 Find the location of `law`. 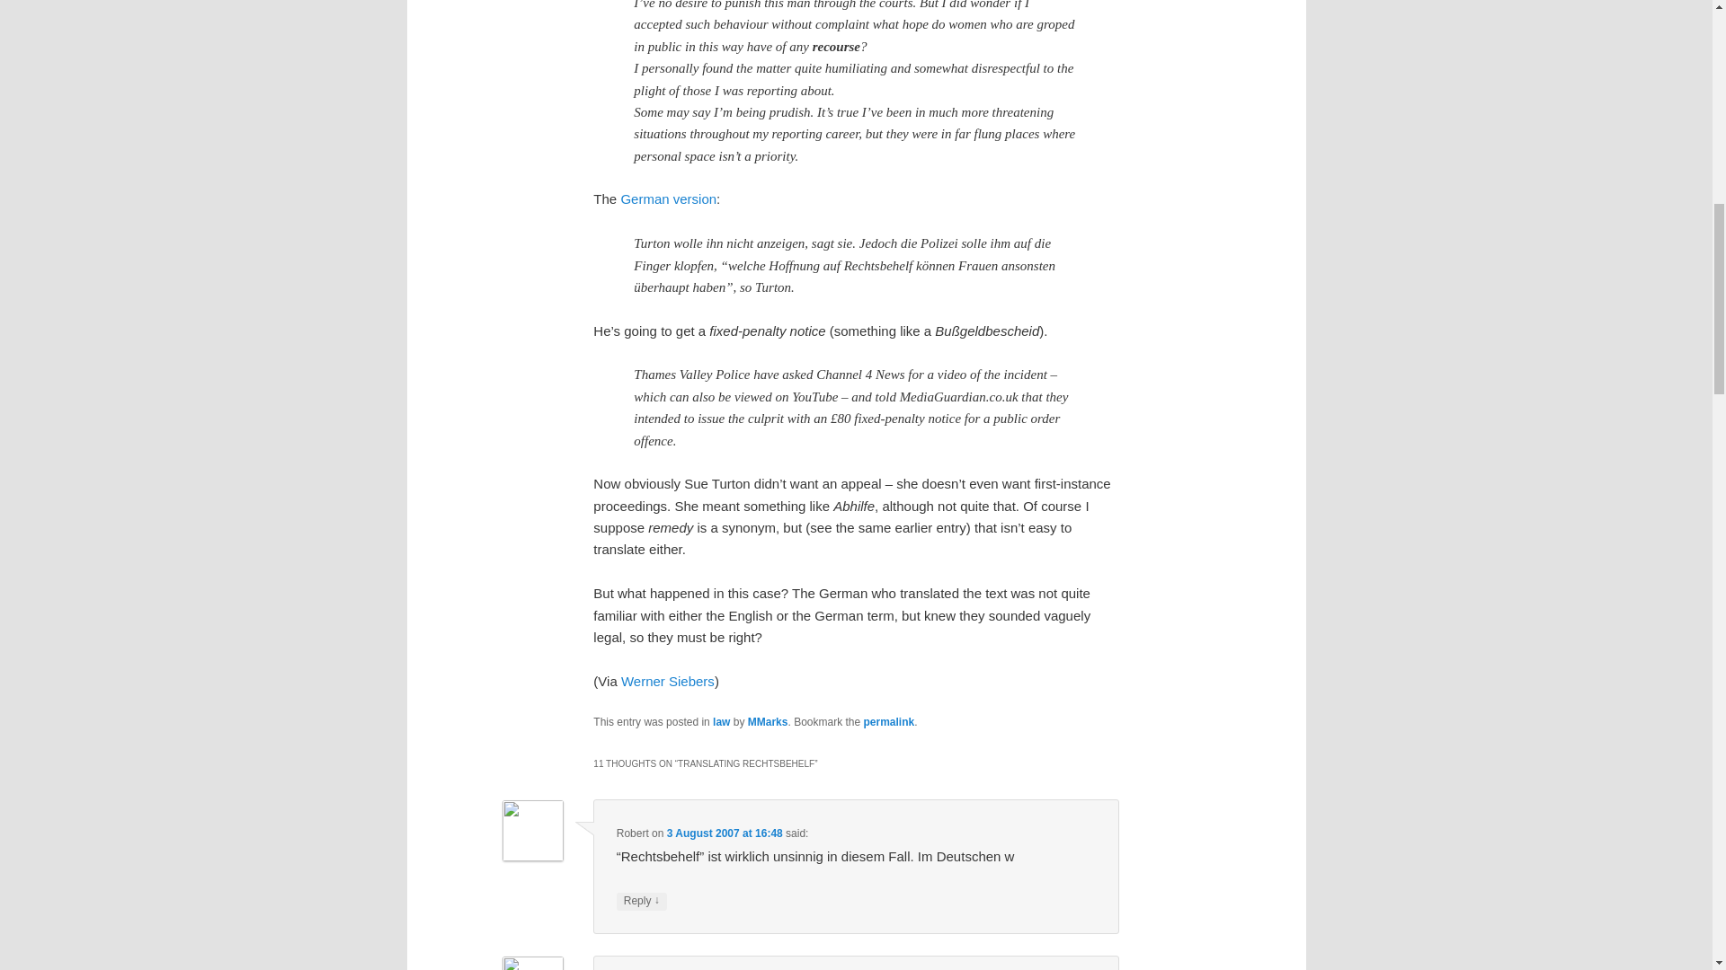

law is located at coordinates (721, 722).